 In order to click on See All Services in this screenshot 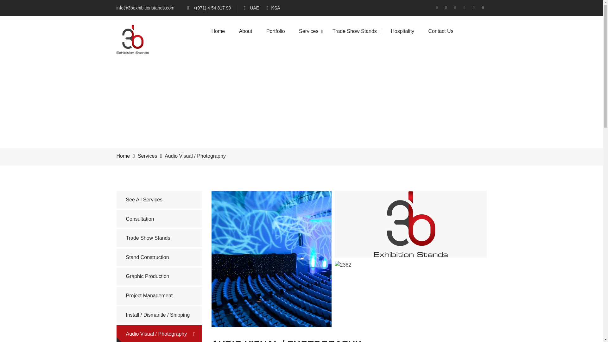, I will do `click(159, 200)`.